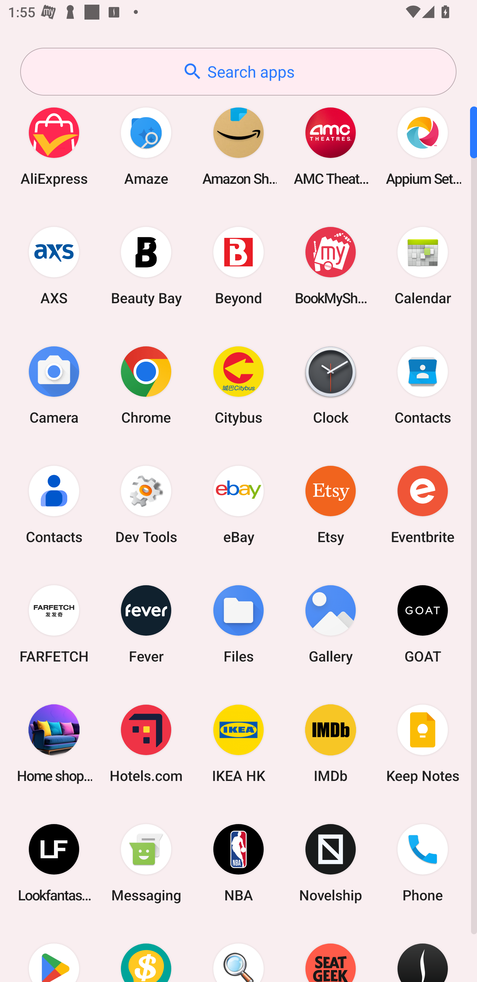 Image resolution: width=477 pixels, height=982 pixels. Describe the element at coordinates (238, 743) in the screenshot. I see `IKEA HK` at that location.